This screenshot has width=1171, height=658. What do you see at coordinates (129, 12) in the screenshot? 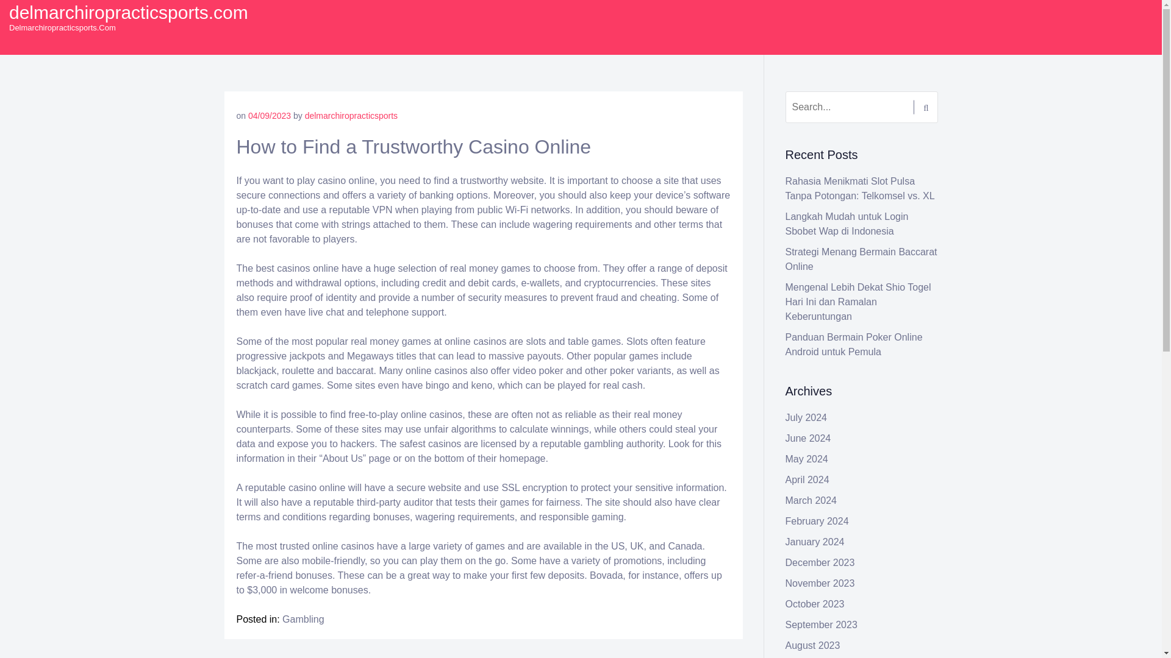
I see `delmarchiropracticsports.com` at bounding box center [129, 12].